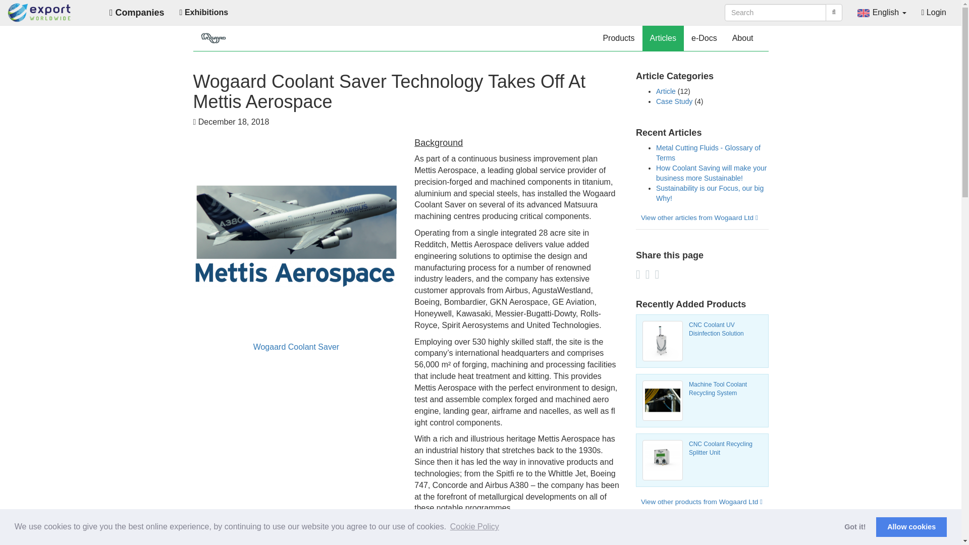  What do you see at coordinates (711, 173) in the screenshot?
I see `How Coolant Saving will make your business more Sustainable!` at bounding box center [711, 173].